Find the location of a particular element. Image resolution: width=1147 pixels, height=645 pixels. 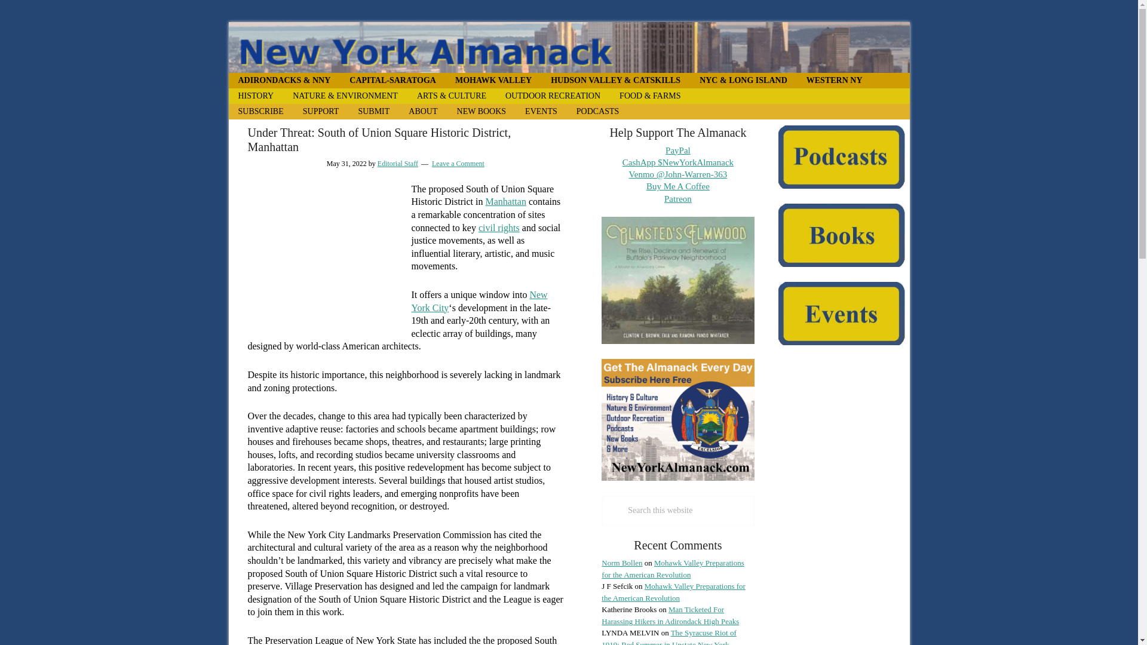

HISTORY is located at coordinates (256, 96).